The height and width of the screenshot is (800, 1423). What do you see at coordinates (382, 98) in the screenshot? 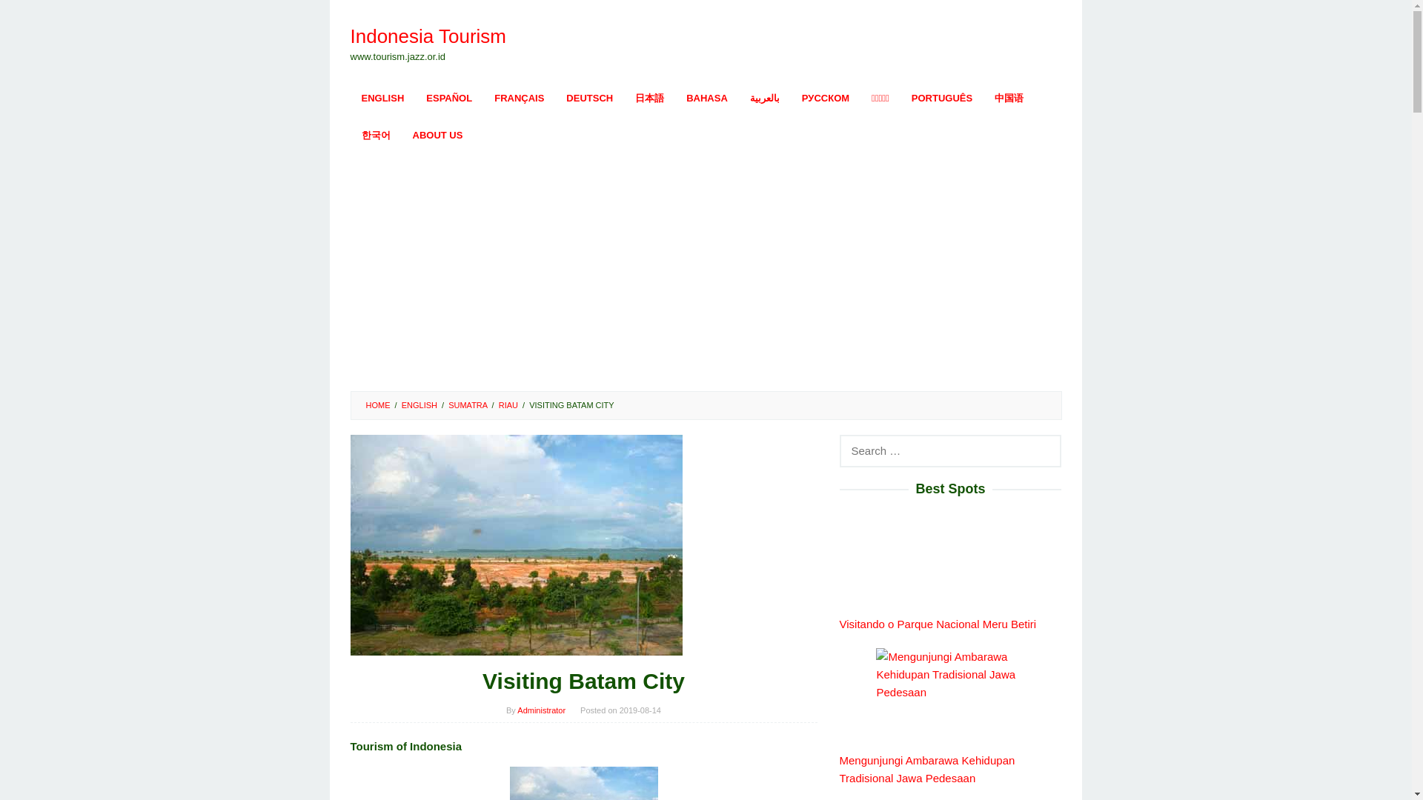
I see `ENGLISH` at bounding box center [382, 98].